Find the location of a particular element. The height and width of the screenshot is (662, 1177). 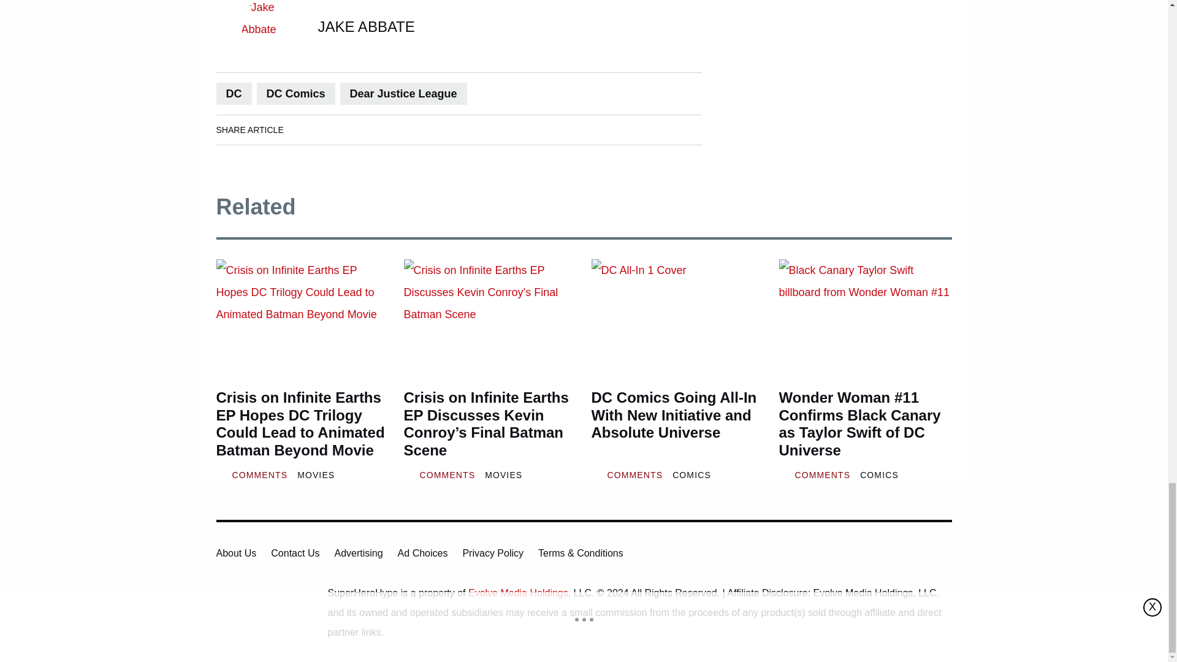

JAKE ABBATE is located at coordinates (365, 27).